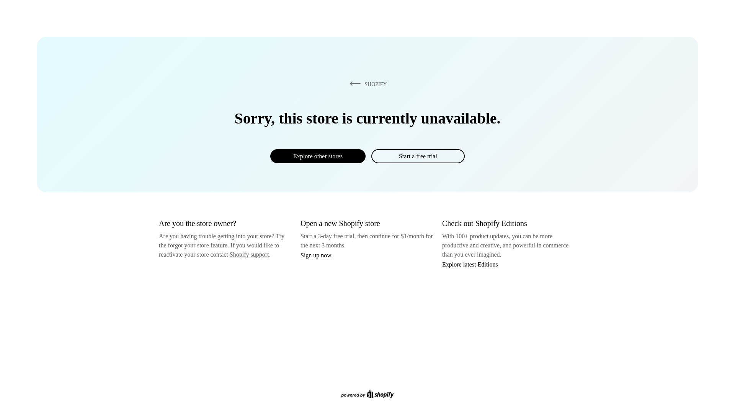  I want to click on Explore other stores, so click(318, 156).